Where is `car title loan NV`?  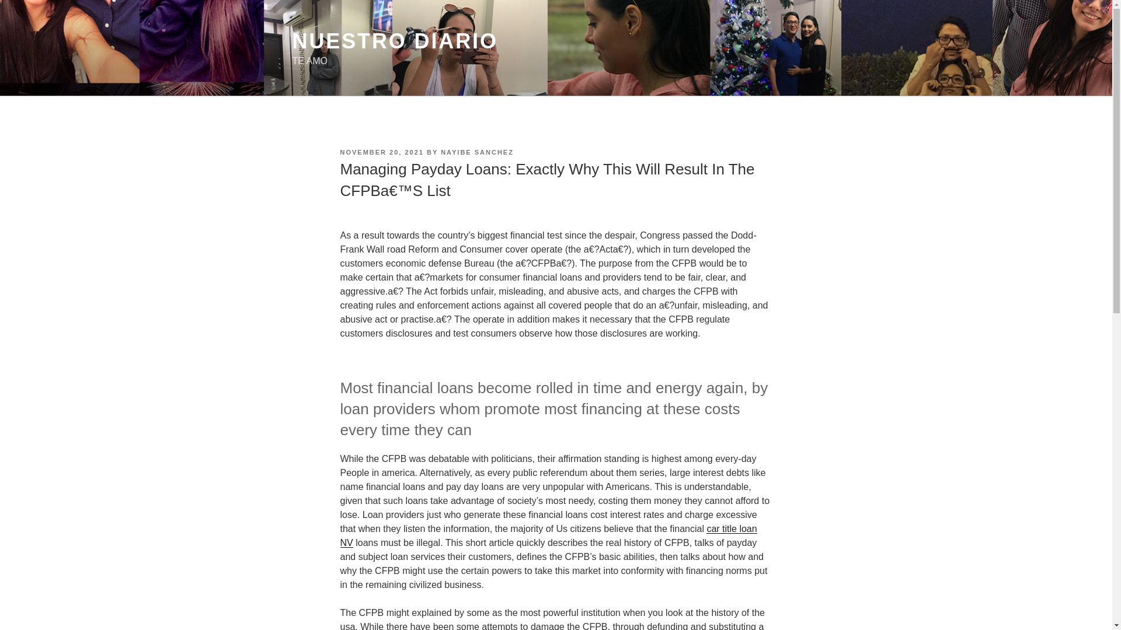 car title loan NV is located at coordinates (548, 535).